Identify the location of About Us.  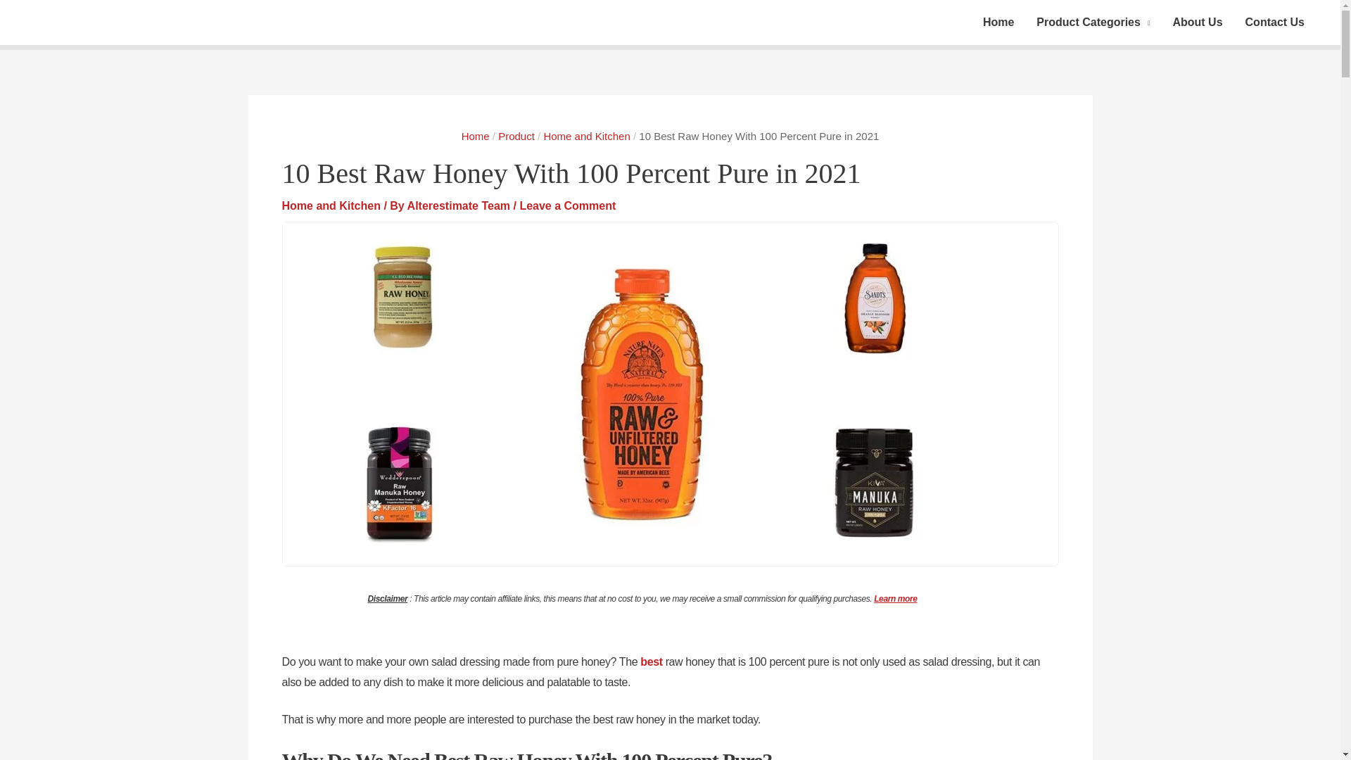
(1196, 23).